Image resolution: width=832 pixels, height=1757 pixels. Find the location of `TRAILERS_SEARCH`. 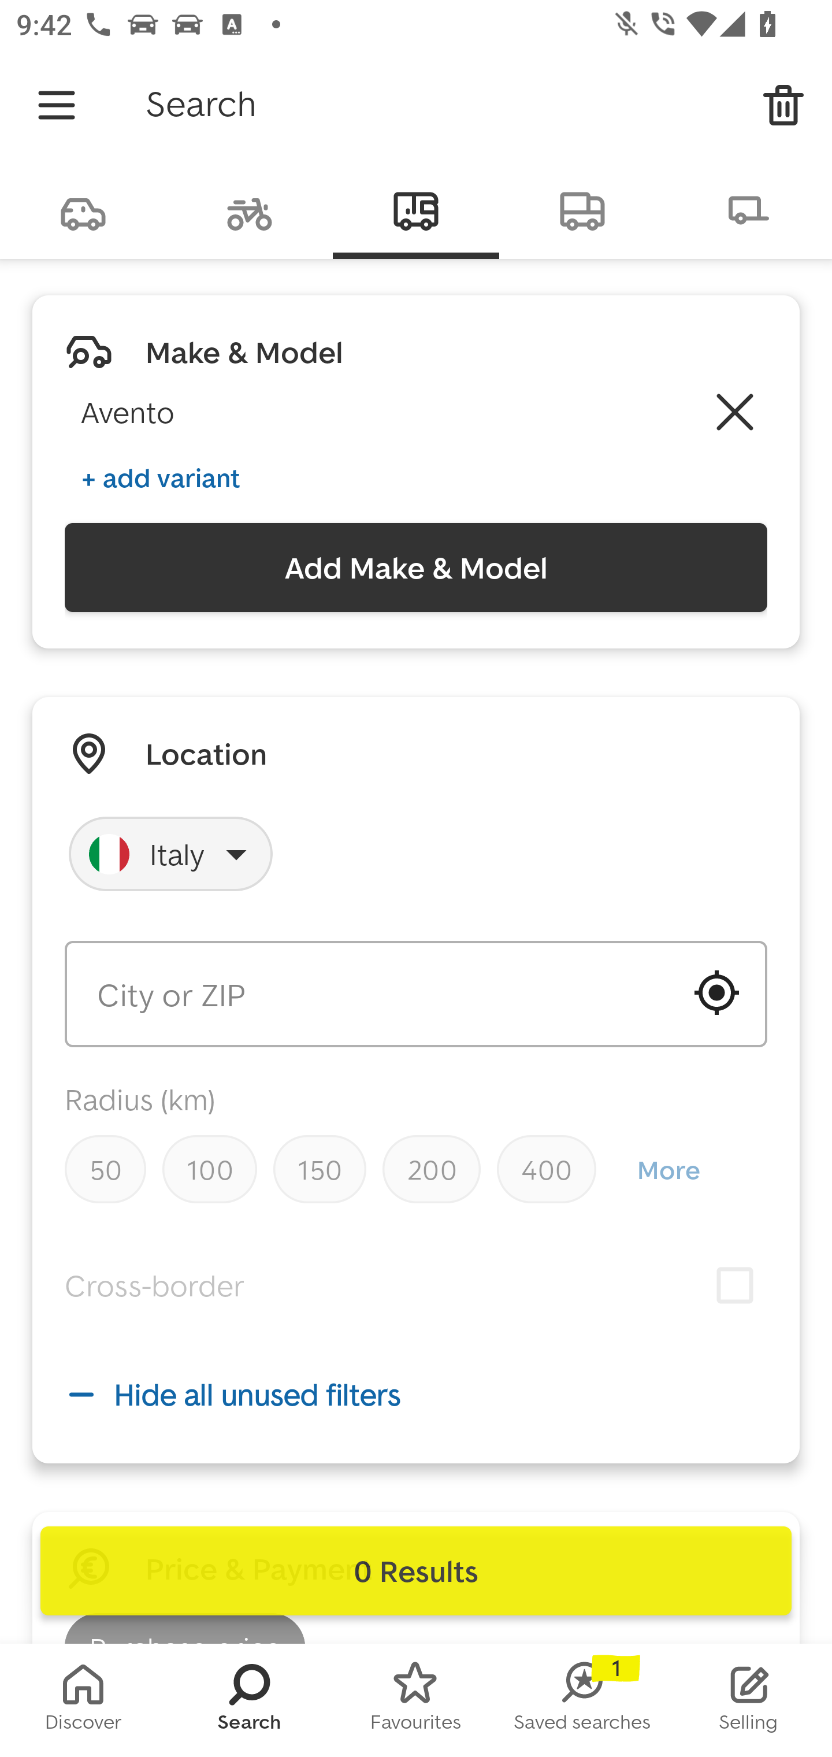

TRAILERS_SEARCH is located at coordinates (749, 209).